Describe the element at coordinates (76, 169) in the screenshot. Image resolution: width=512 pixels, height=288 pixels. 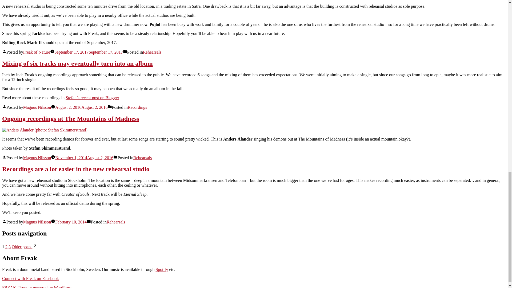
I see `Recordings are a lot easier in the new rehearsal studio` at that location.